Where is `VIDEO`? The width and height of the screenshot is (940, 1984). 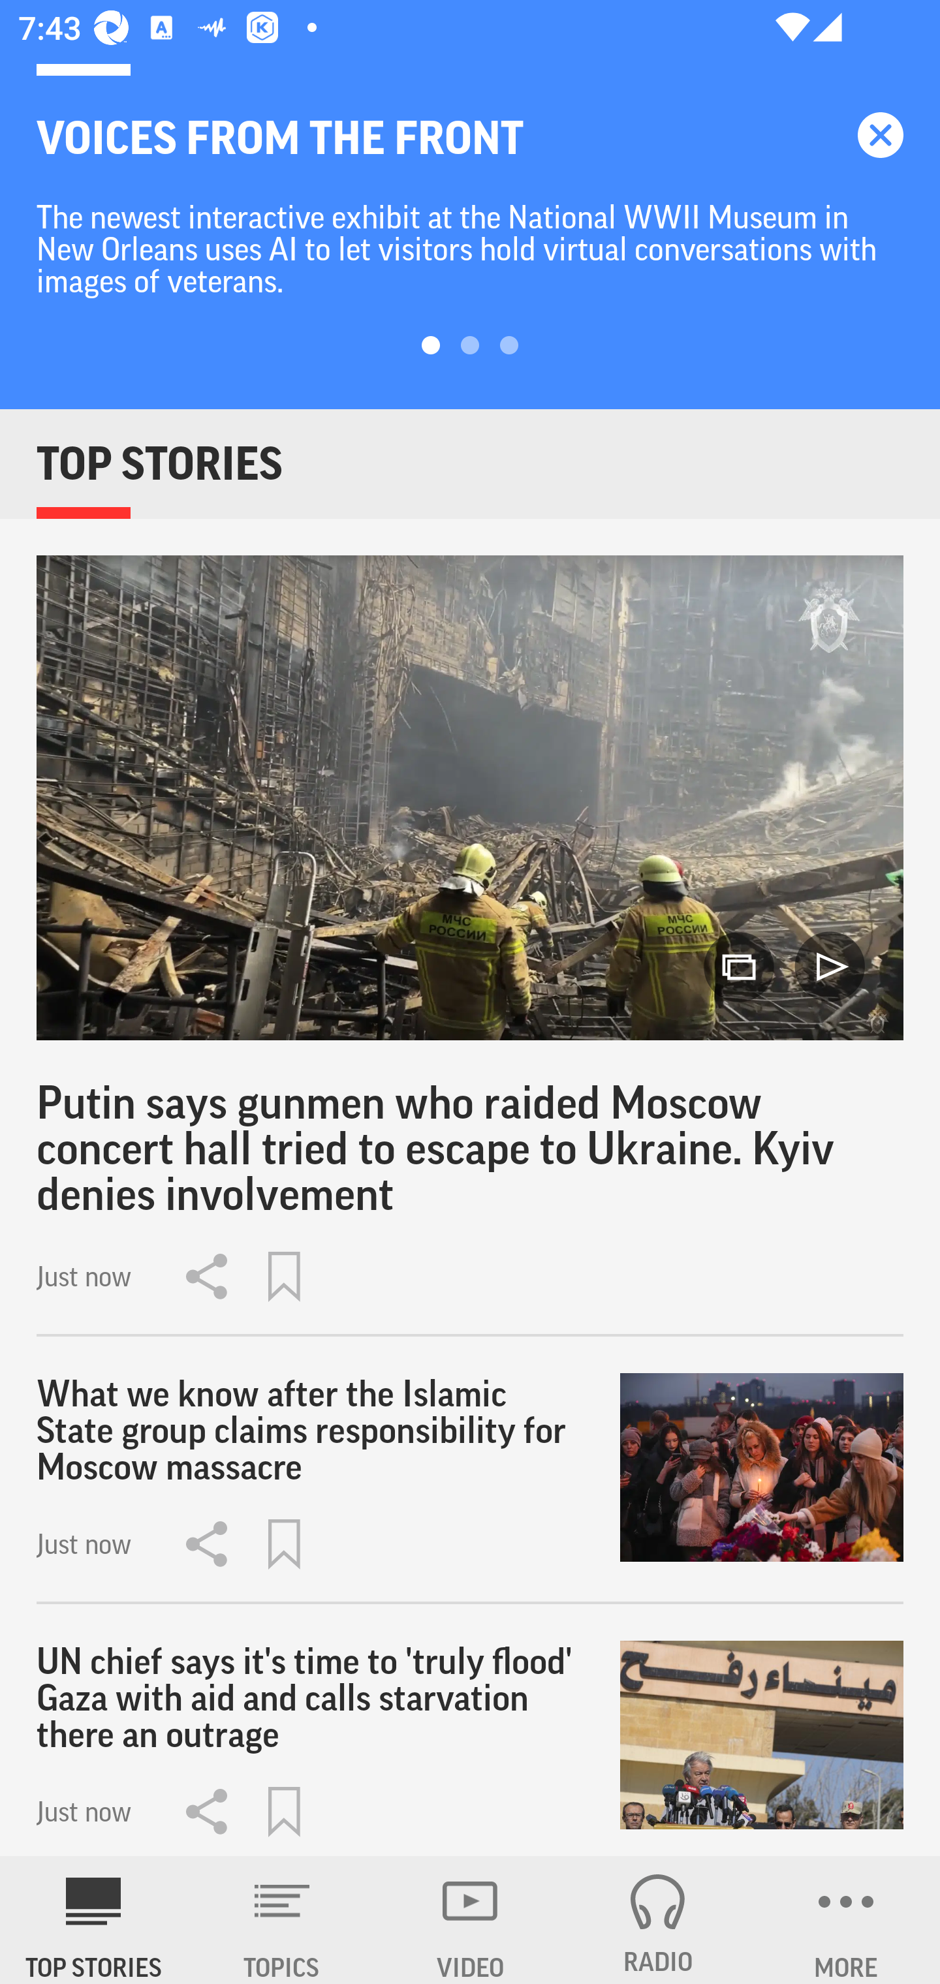 VIDEO is located at coordinates (470, 1920).